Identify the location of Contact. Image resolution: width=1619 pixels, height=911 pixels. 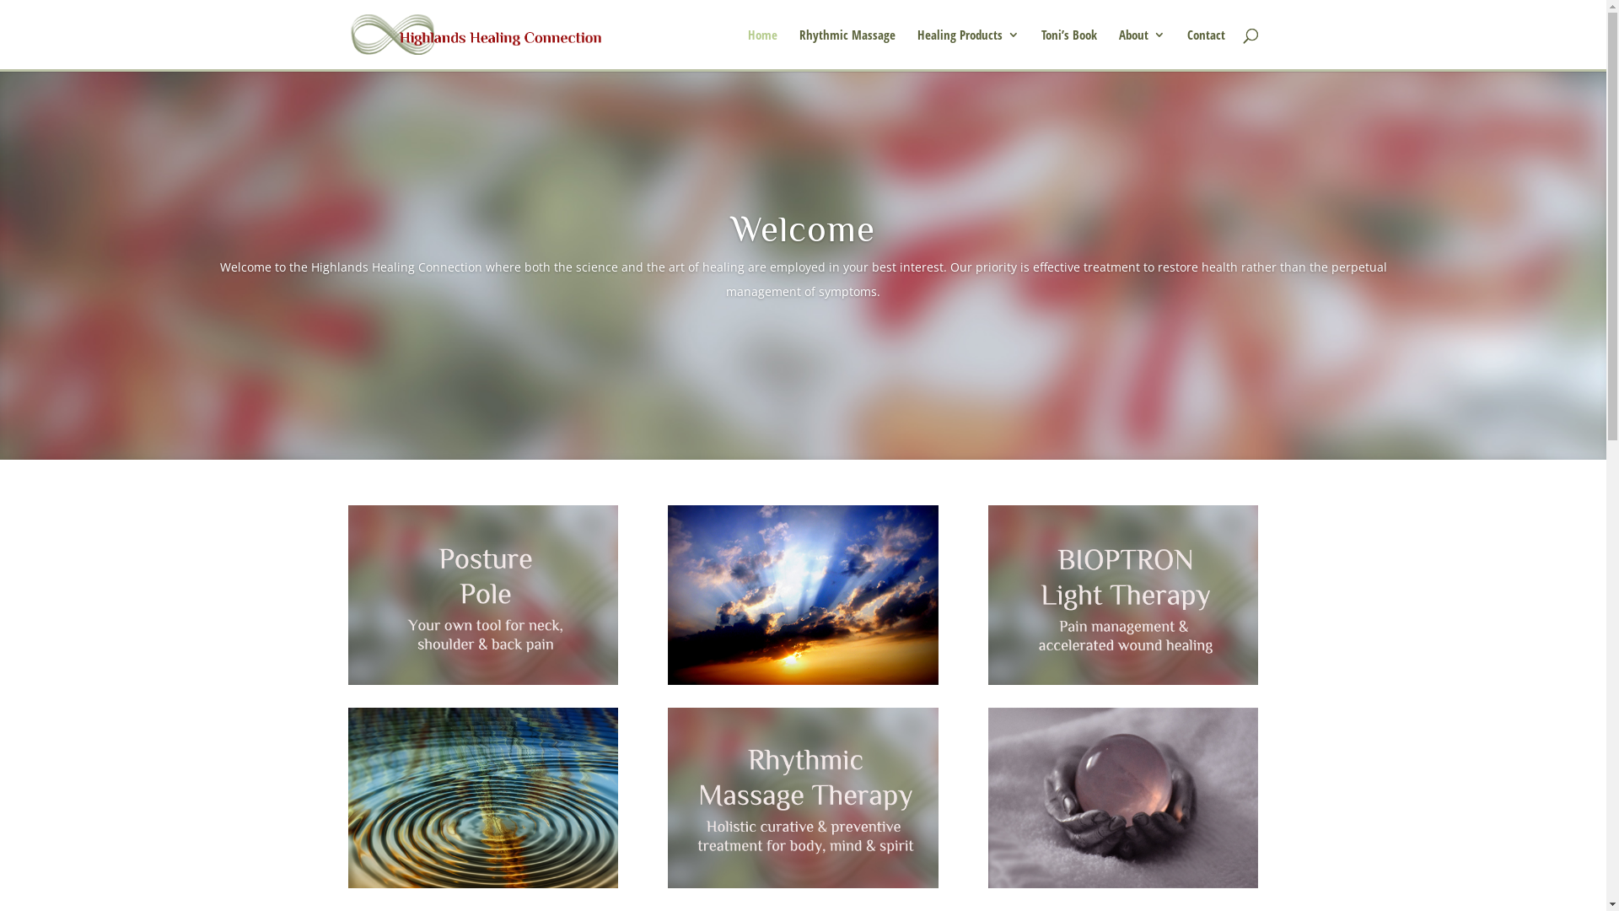
(1206, 49).